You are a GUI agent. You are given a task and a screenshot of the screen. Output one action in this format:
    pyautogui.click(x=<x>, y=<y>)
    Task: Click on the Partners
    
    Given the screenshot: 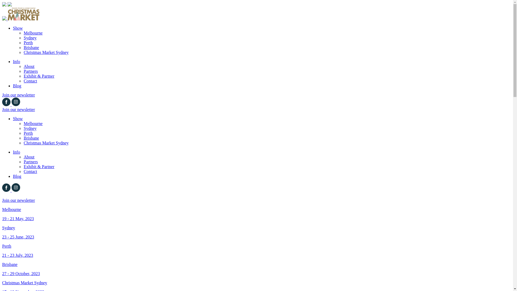 What is the action you would take?
    pyautogui.click(x=31, y=162)
    